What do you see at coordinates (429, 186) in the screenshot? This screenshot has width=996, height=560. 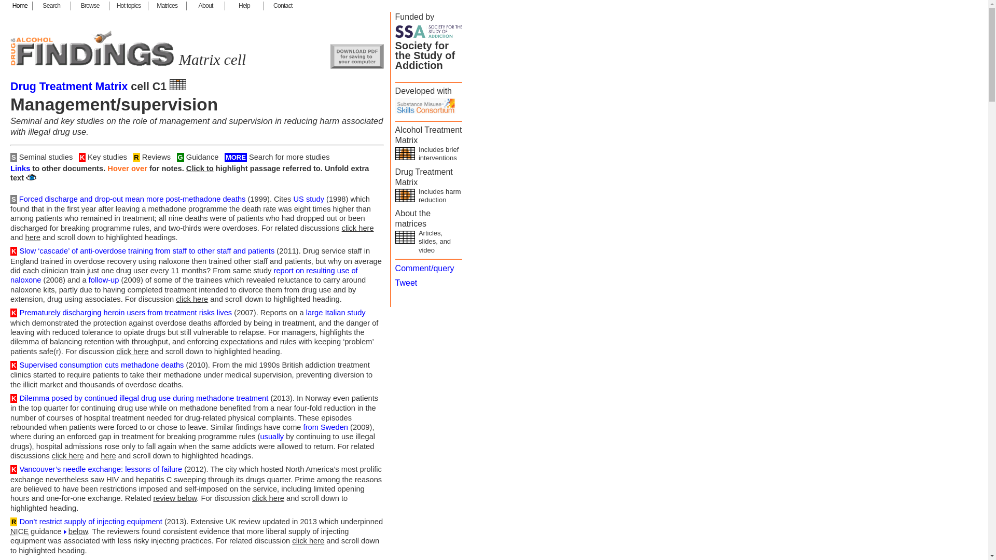 I see `Effectiveness Bank Drug Treatment Matrix. Opens new window` at bounding box center [429, 186].